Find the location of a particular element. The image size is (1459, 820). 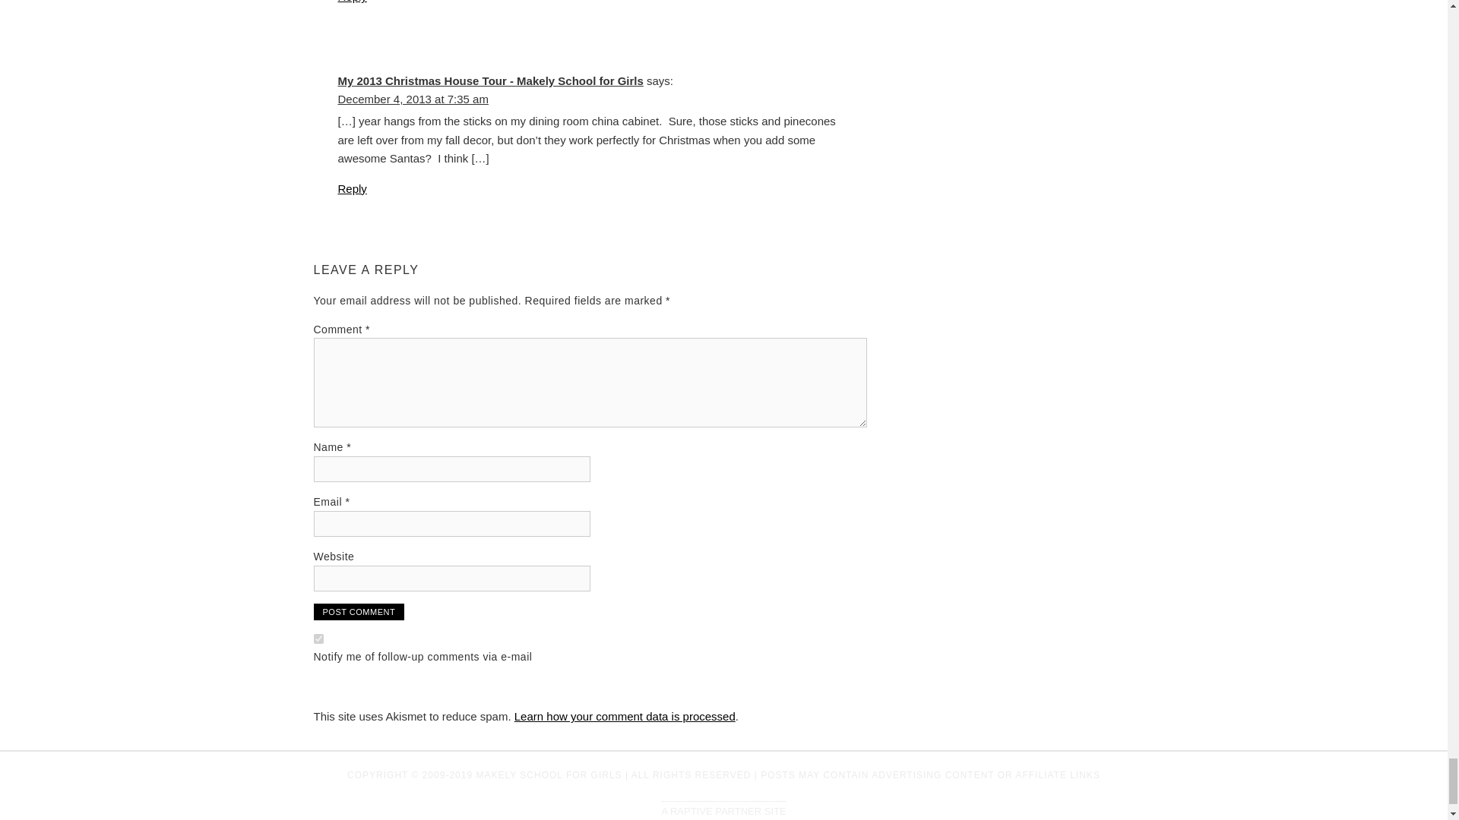

Post Comment is located at coordinates (359, 611).